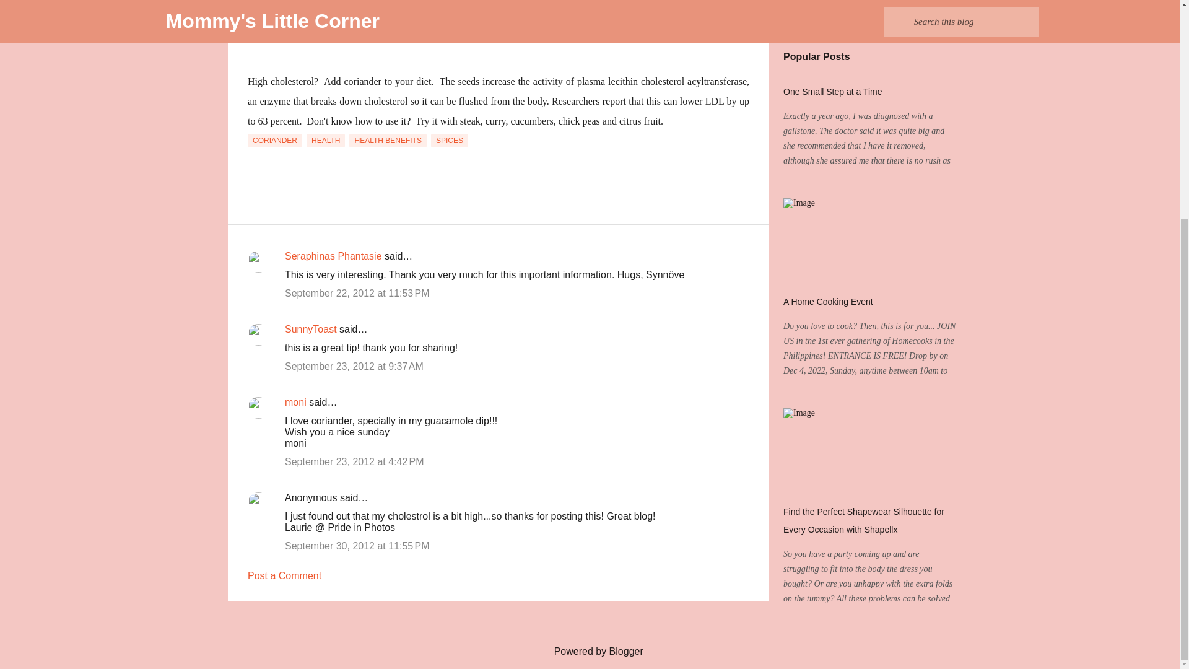 The image size is (1189, 669). Describe the element at coordinates (590, 651) in the screenshot. I see `Powered by Blogger` at that location.